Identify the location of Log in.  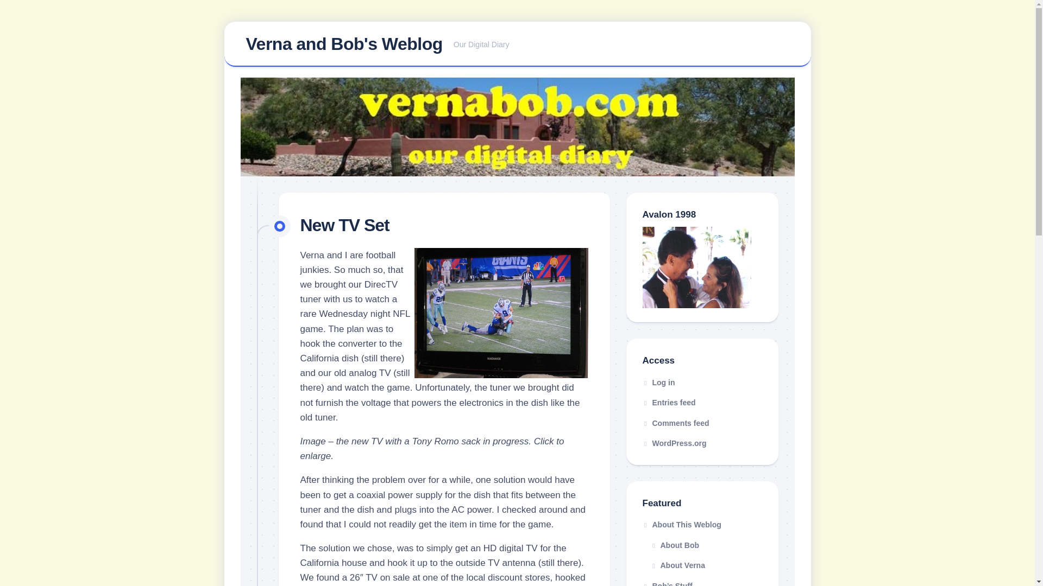
(517, 44).